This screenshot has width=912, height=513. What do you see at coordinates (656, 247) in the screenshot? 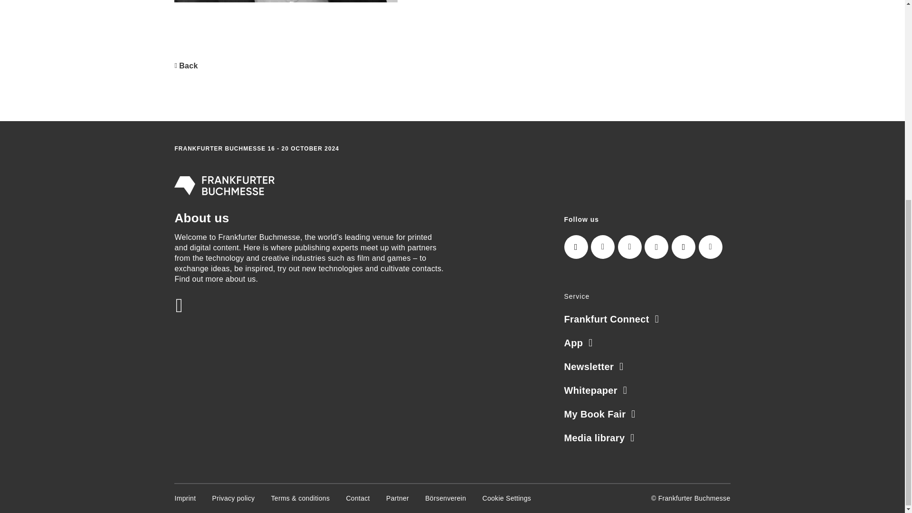
I see `Facebook` at bounding box center [656, 247].